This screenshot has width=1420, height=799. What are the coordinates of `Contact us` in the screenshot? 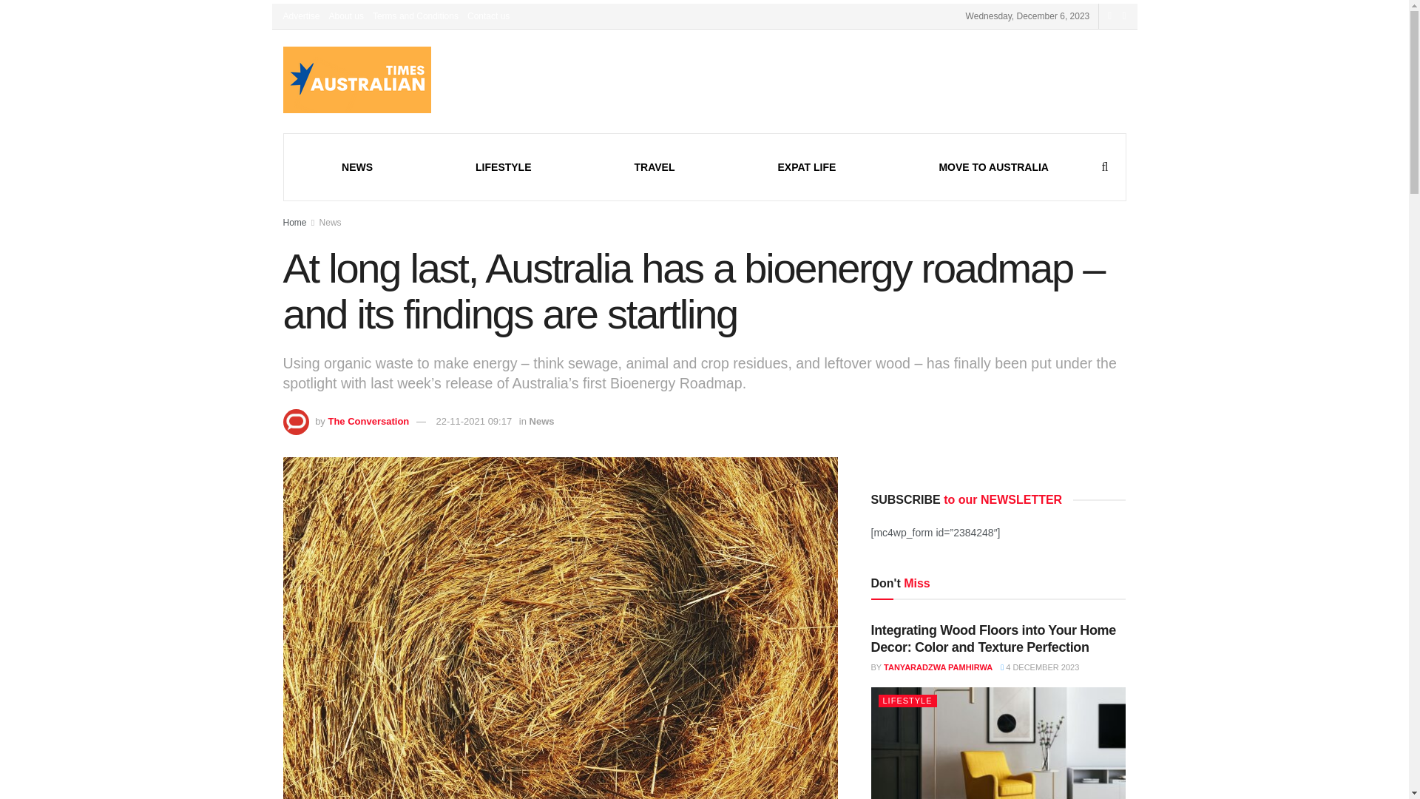 It's located at (488, 16).